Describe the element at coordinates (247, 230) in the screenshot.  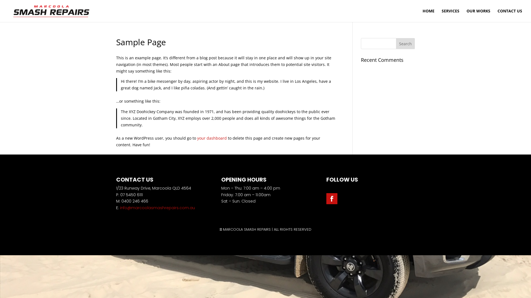
I see `MARCOOLA SMASH REPAIRS` at that location.